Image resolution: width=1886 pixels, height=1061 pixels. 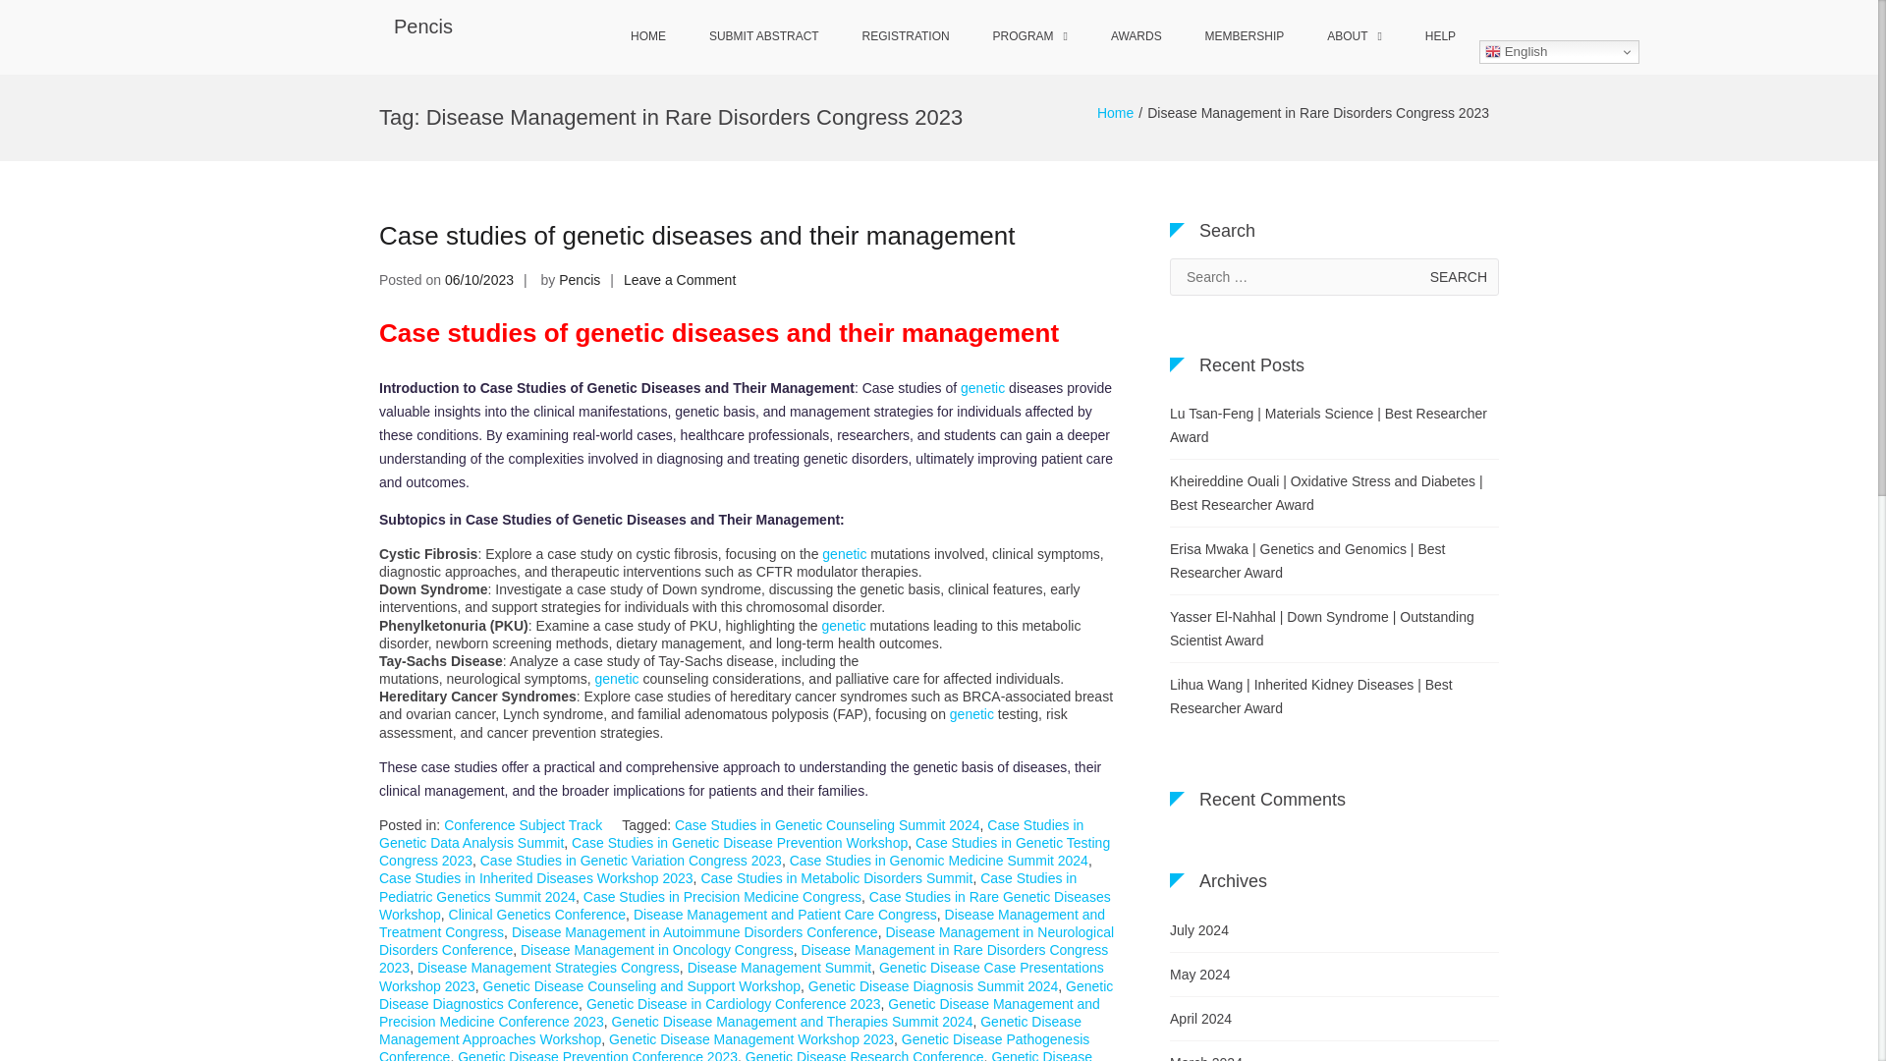 What do you see at coordinates (579, 279) in the screenshot?
I see `Pencis` at bounding box center [579, 279].